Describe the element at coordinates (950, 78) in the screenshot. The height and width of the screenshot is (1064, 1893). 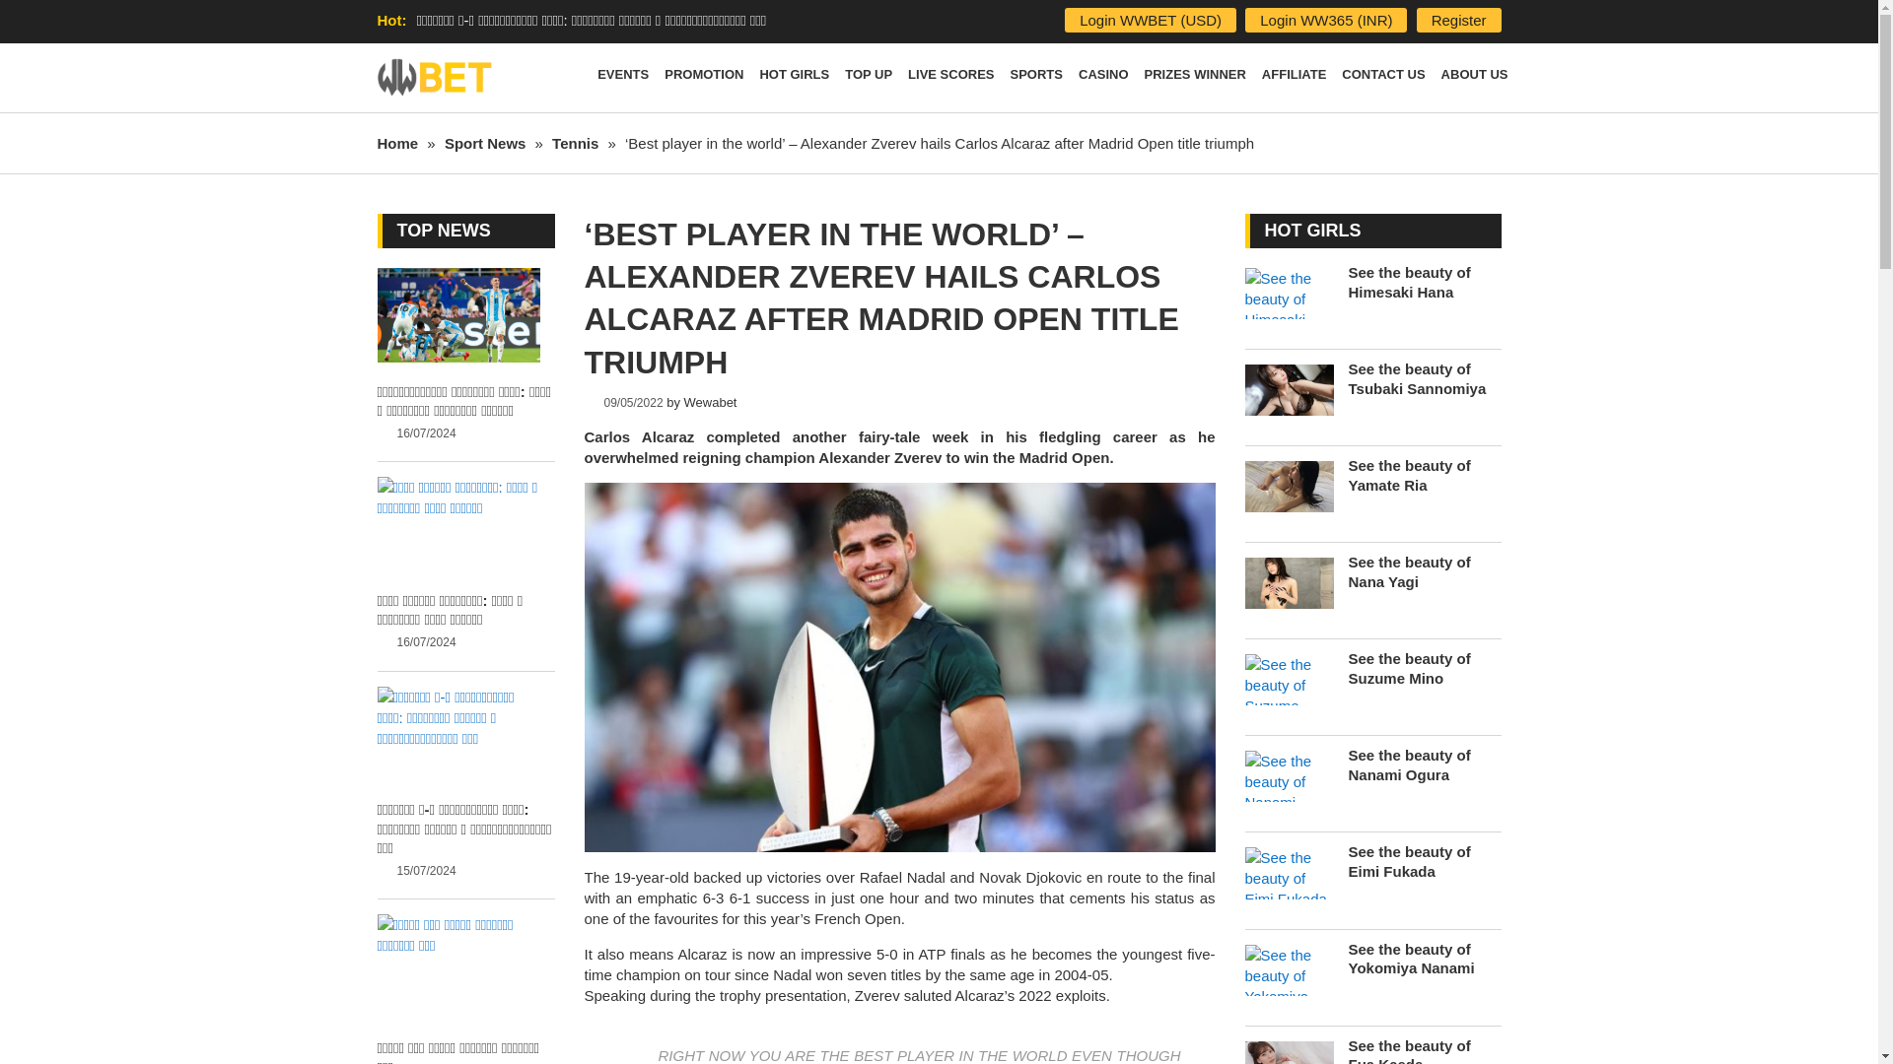
I see `LIVE SCORES` at that location.